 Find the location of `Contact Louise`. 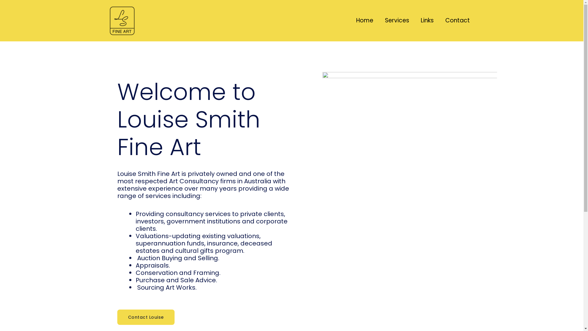

Contact Louise is located at coordinates (146, 317).